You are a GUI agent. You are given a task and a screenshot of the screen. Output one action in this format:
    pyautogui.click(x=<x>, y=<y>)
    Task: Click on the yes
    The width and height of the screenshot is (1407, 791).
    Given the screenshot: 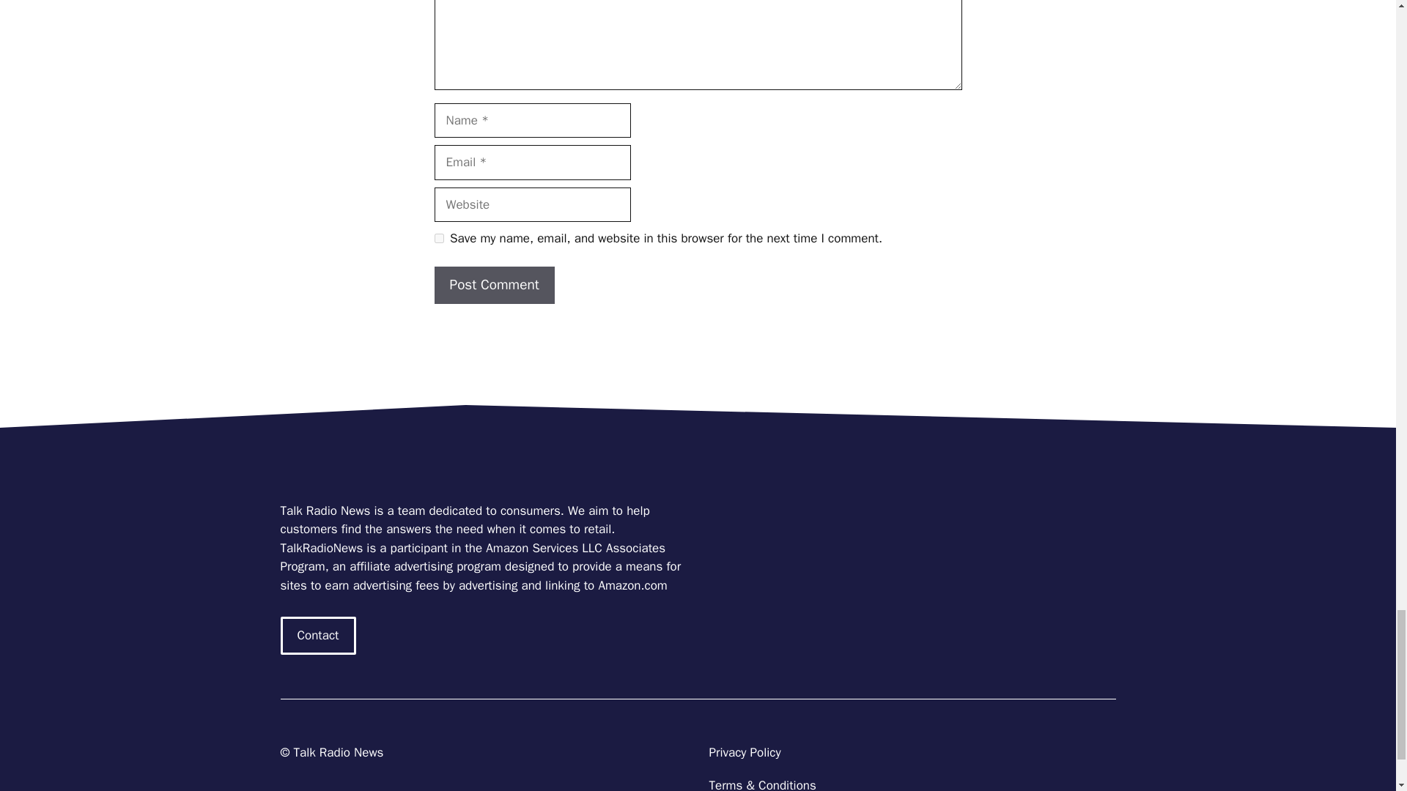 What is the action you would take?
    pyautogui.click(x=438, y=237)
    